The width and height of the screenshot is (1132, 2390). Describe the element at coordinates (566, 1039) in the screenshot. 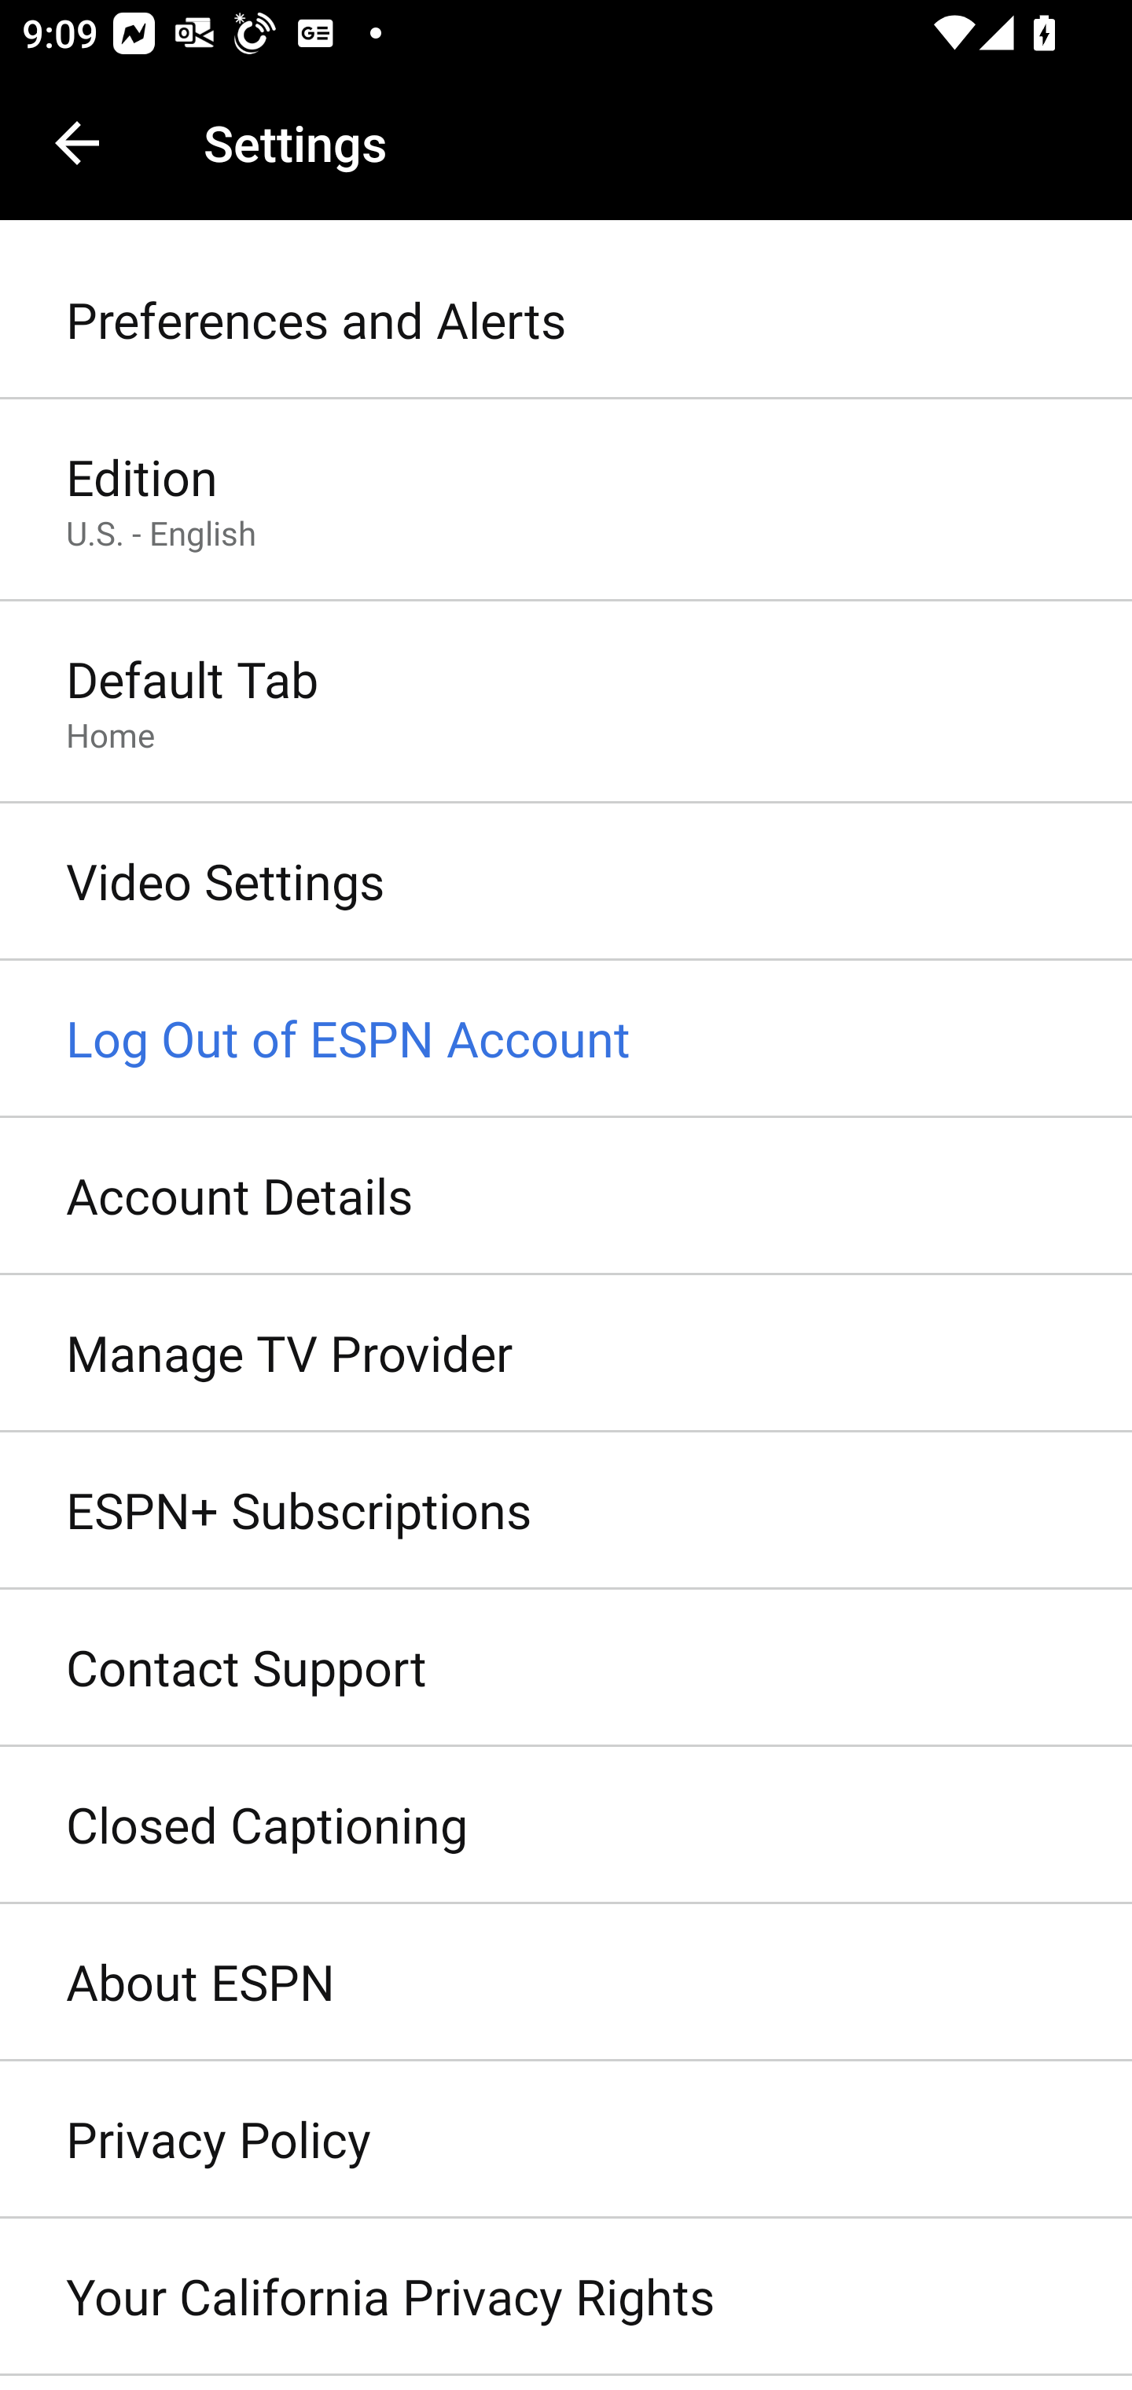

I see `Log Out of ESPN Account` at that location.